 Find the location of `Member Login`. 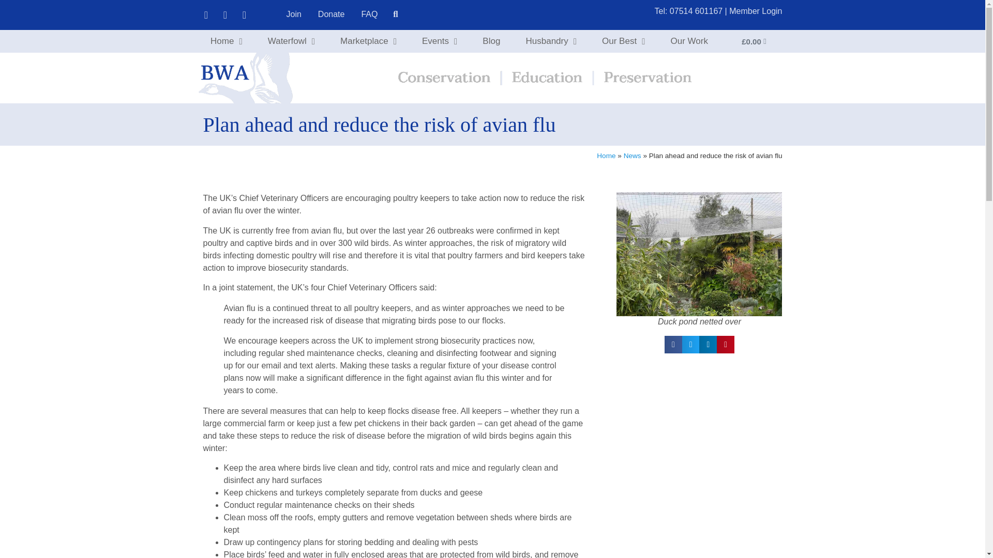

Member Login is located at coordinates (755, 11).